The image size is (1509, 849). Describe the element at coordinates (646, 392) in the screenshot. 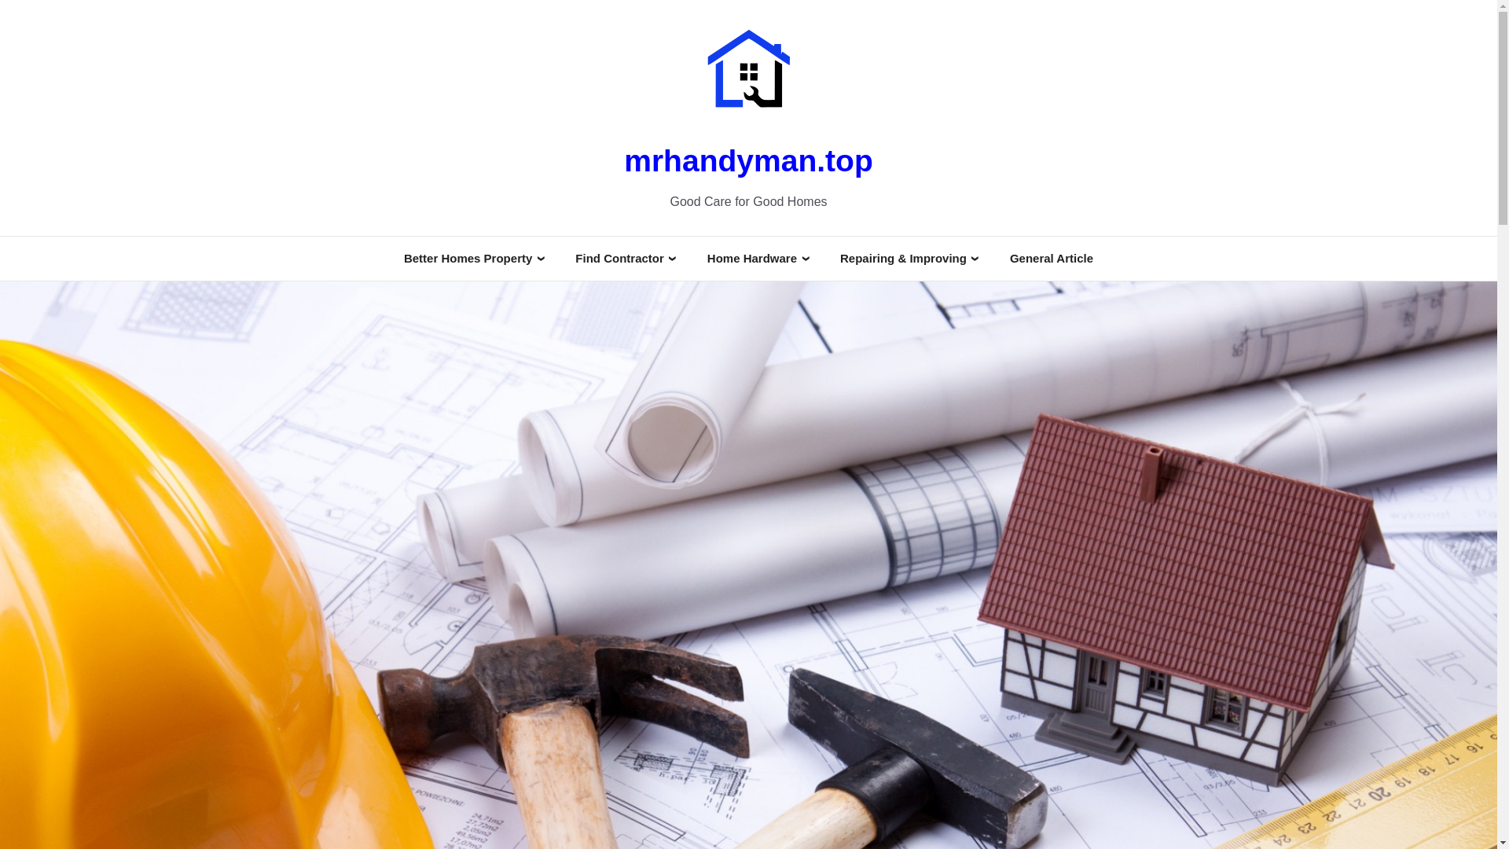

I see `Reliable Home Contractor` at that location.